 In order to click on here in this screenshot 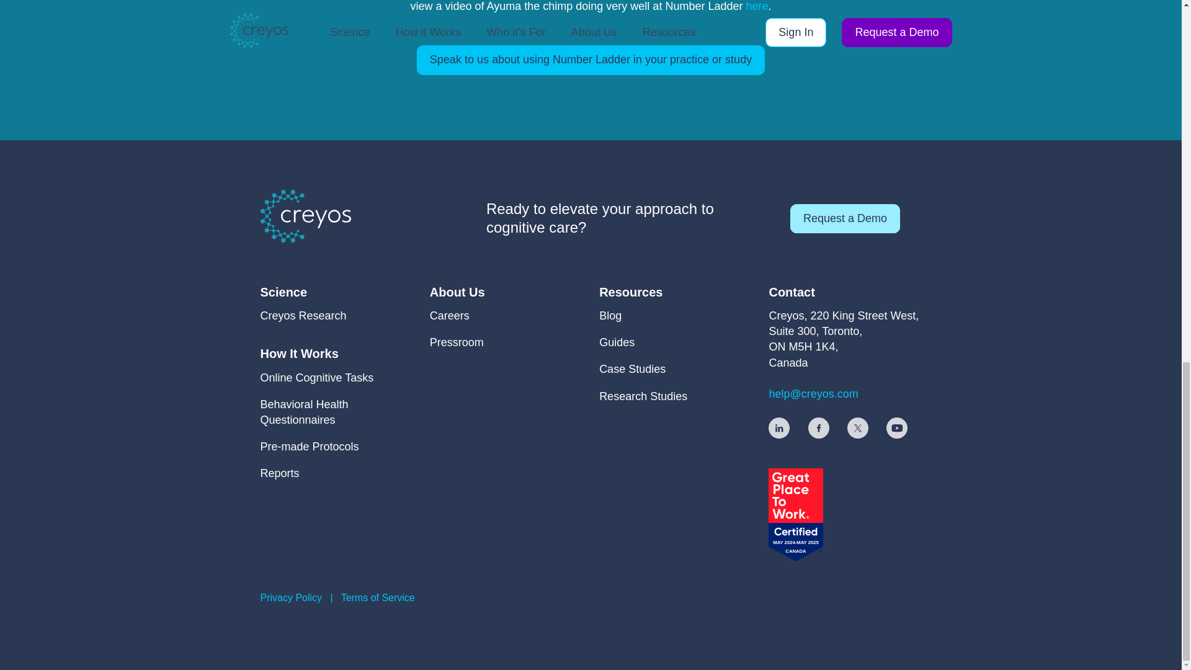, I will do `click(757, 6)`.